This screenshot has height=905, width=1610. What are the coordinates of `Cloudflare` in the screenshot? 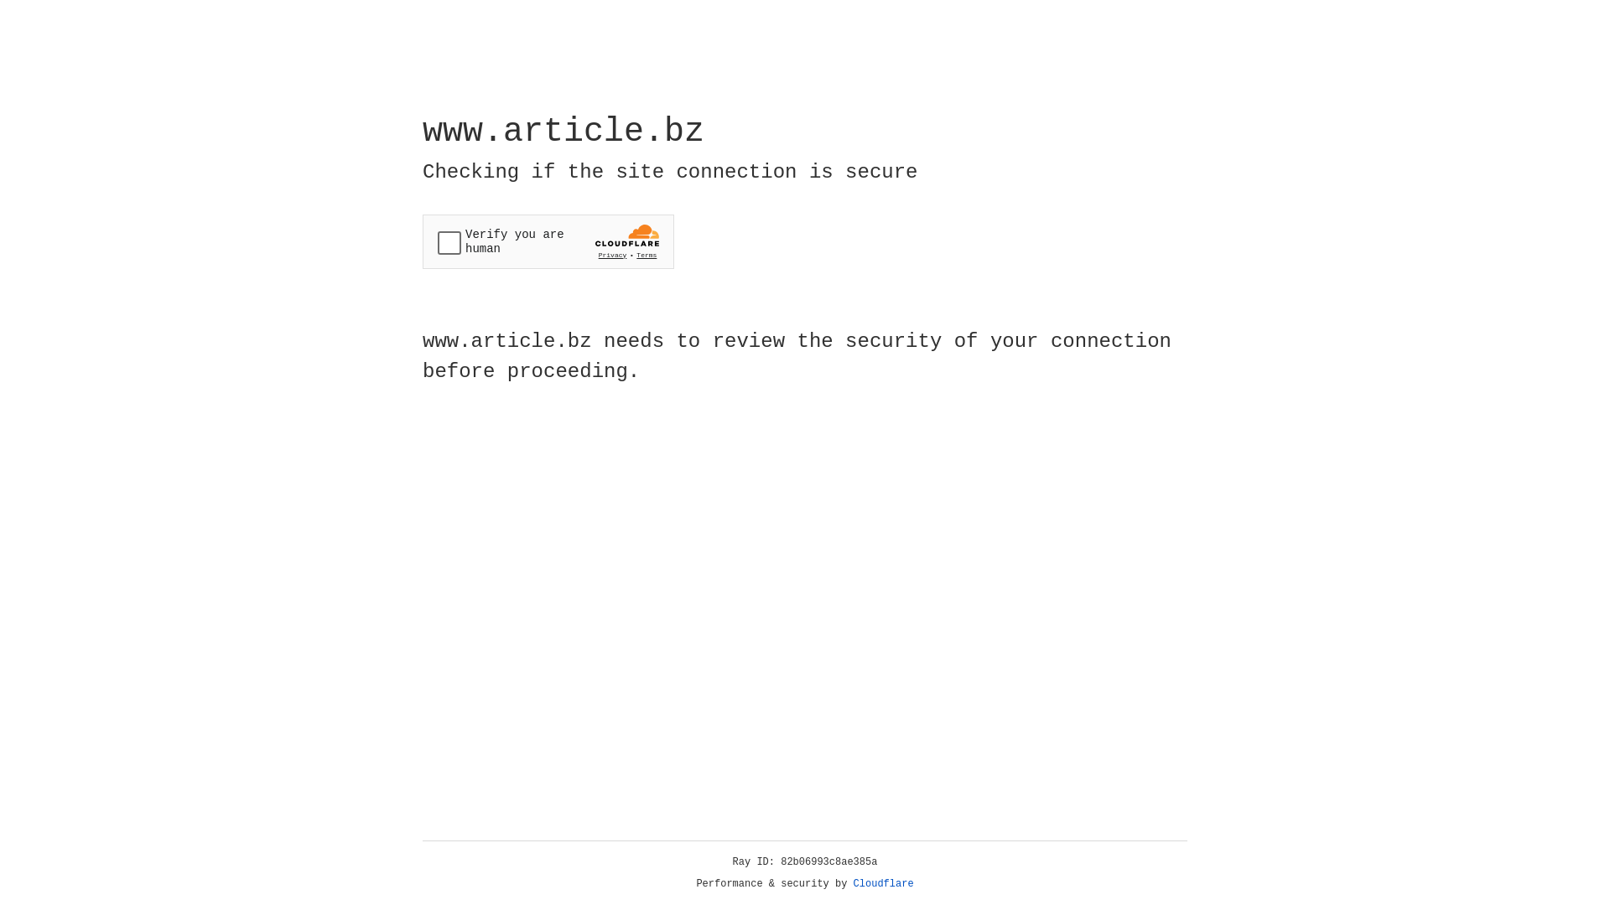 It's located at (884, 884).